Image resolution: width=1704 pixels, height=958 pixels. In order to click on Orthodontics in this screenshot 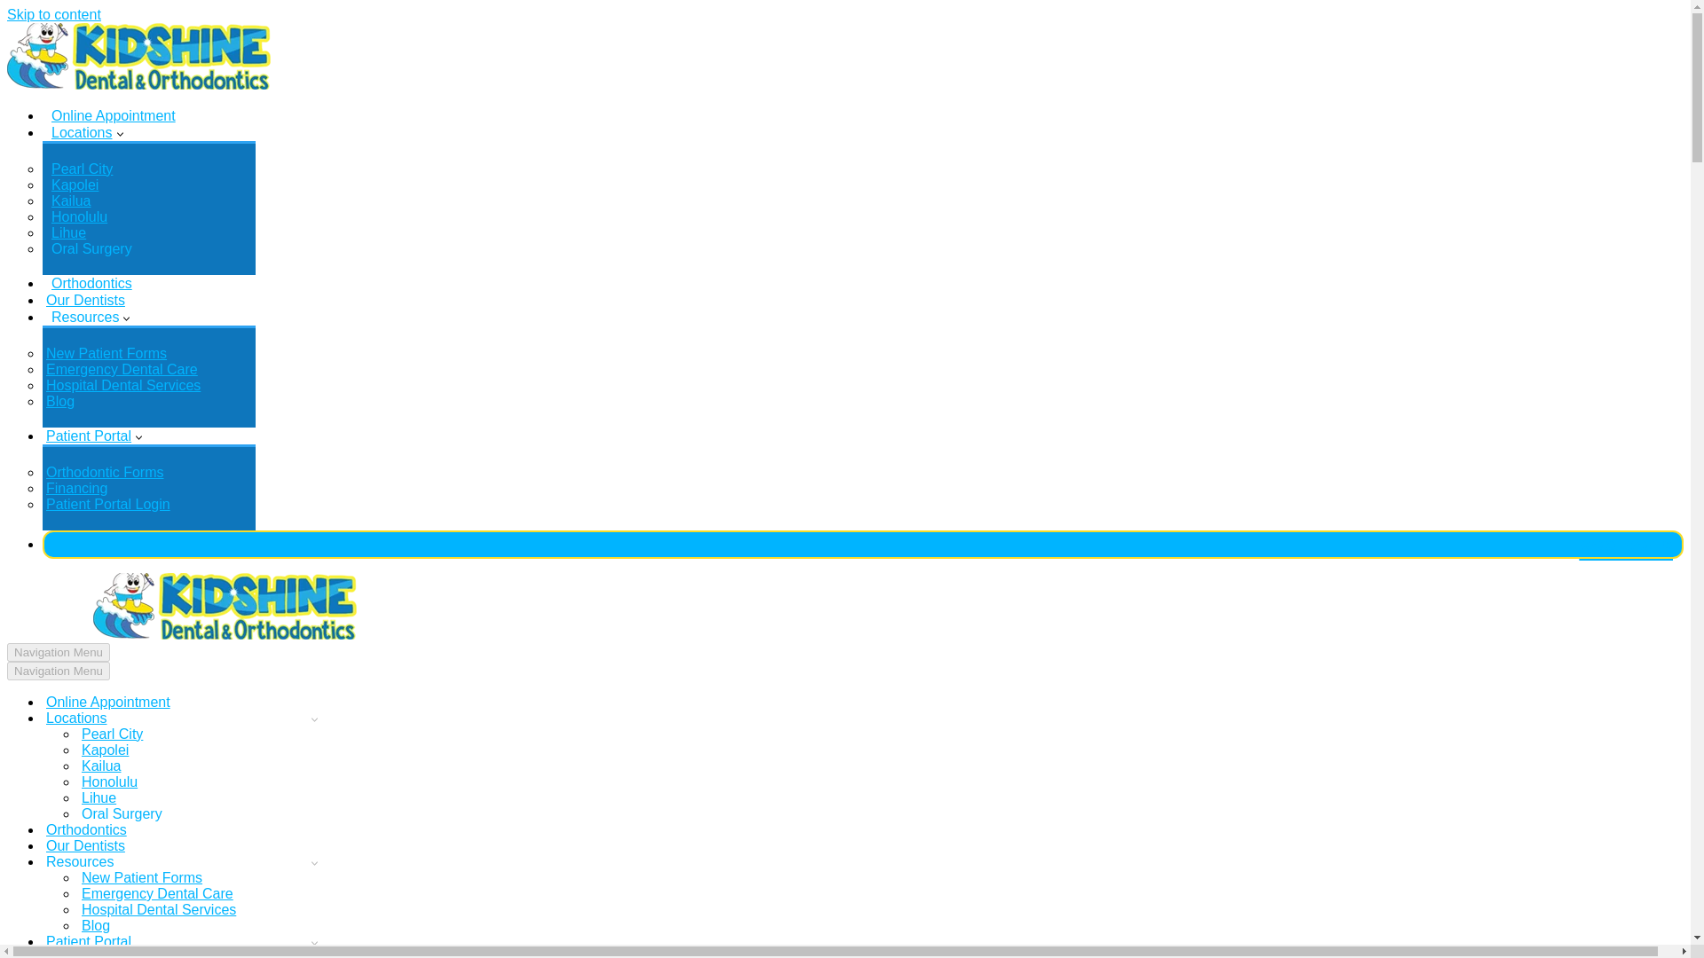, I will do `click(89, 283)`.